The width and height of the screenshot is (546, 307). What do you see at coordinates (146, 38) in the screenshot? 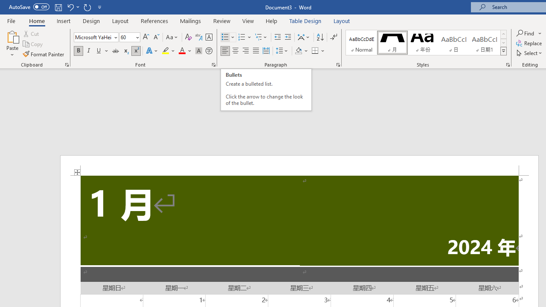
I see `Grow Font` at bounding box center [146, 38].